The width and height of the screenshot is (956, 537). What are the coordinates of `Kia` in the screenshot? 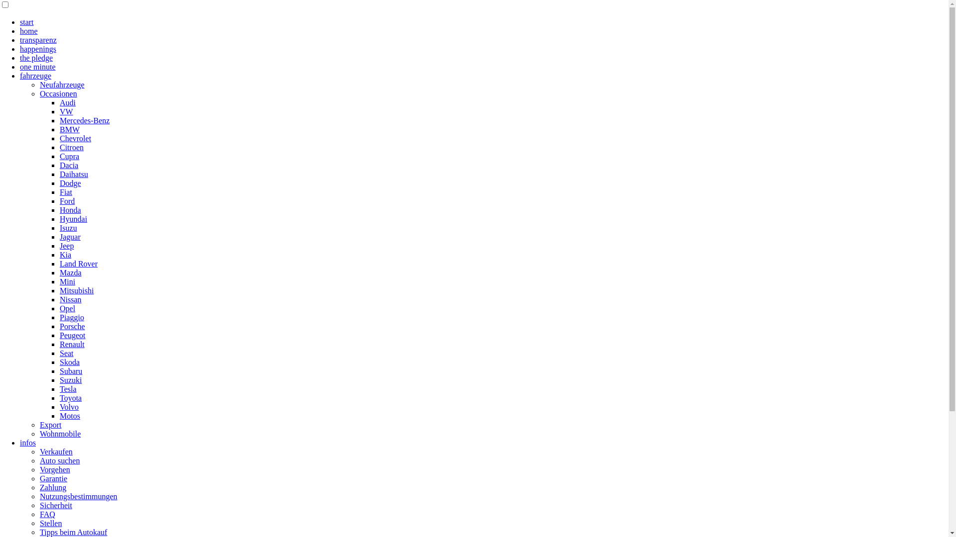 It's located at (66, 255).